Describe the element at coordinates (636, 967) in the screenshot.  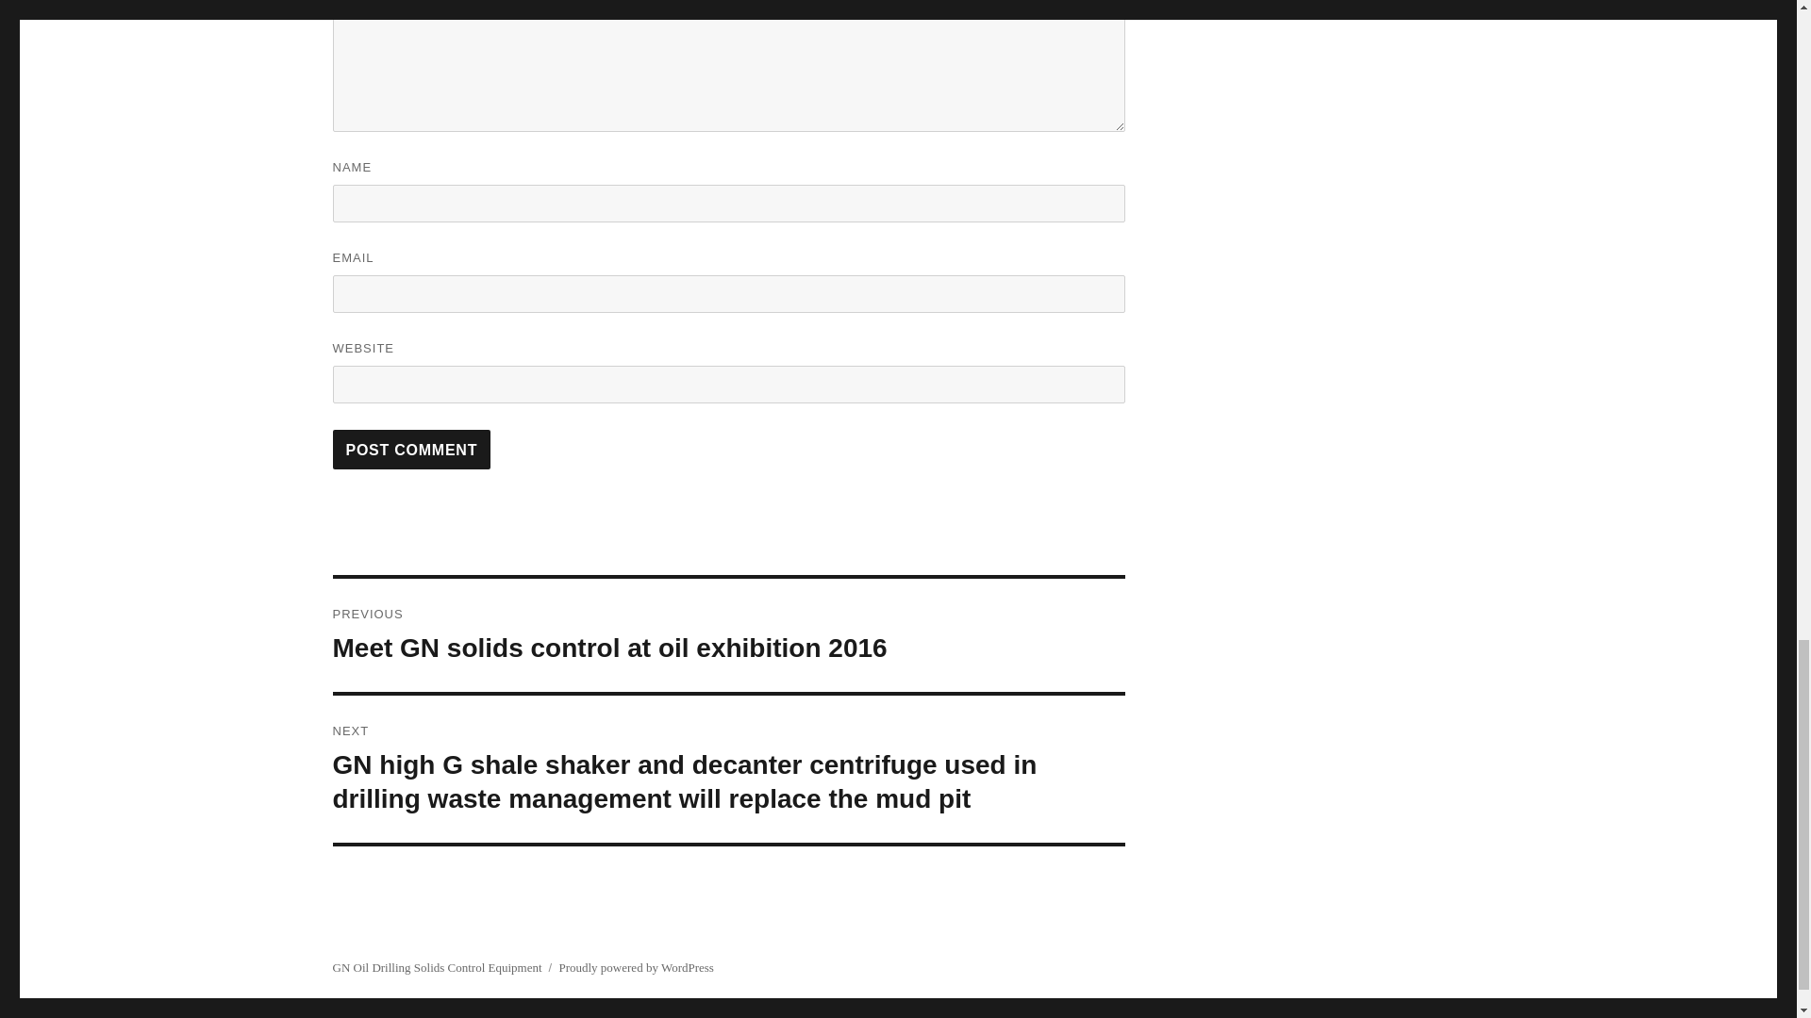
I see `Proudly powered by WordPress` at that location.